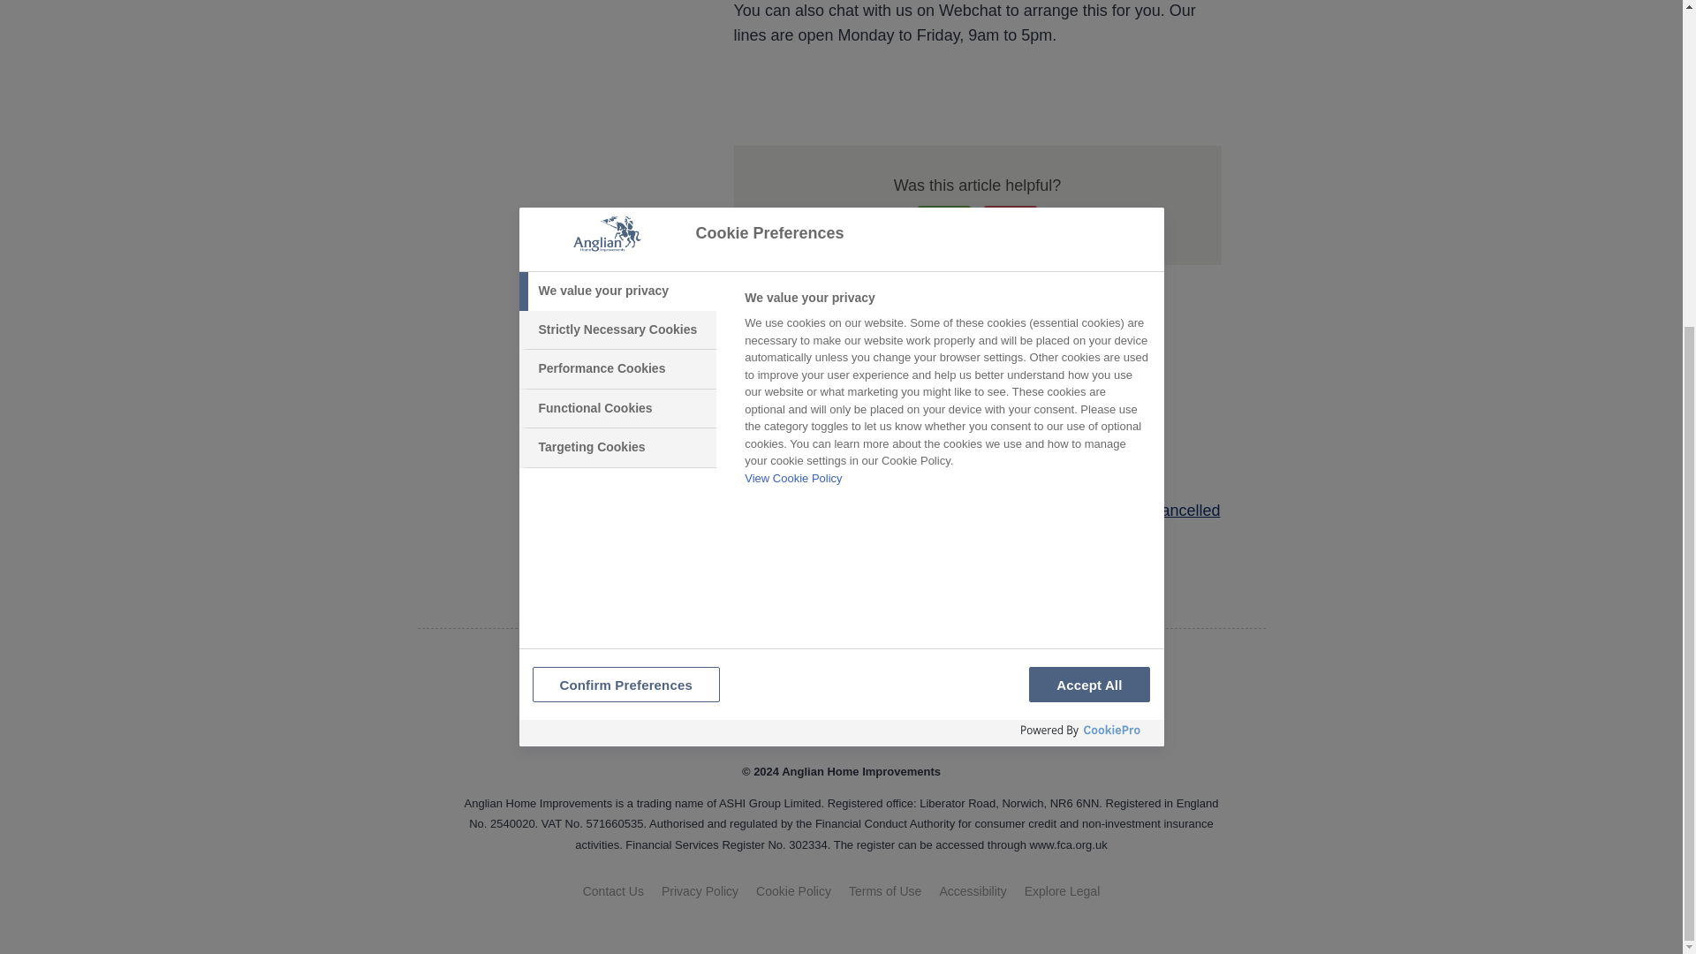 This screenshot has width=1696, height=954. Describe the element at coordinates (613, 891) in the screenshot. I see `Contact Us` at that location.